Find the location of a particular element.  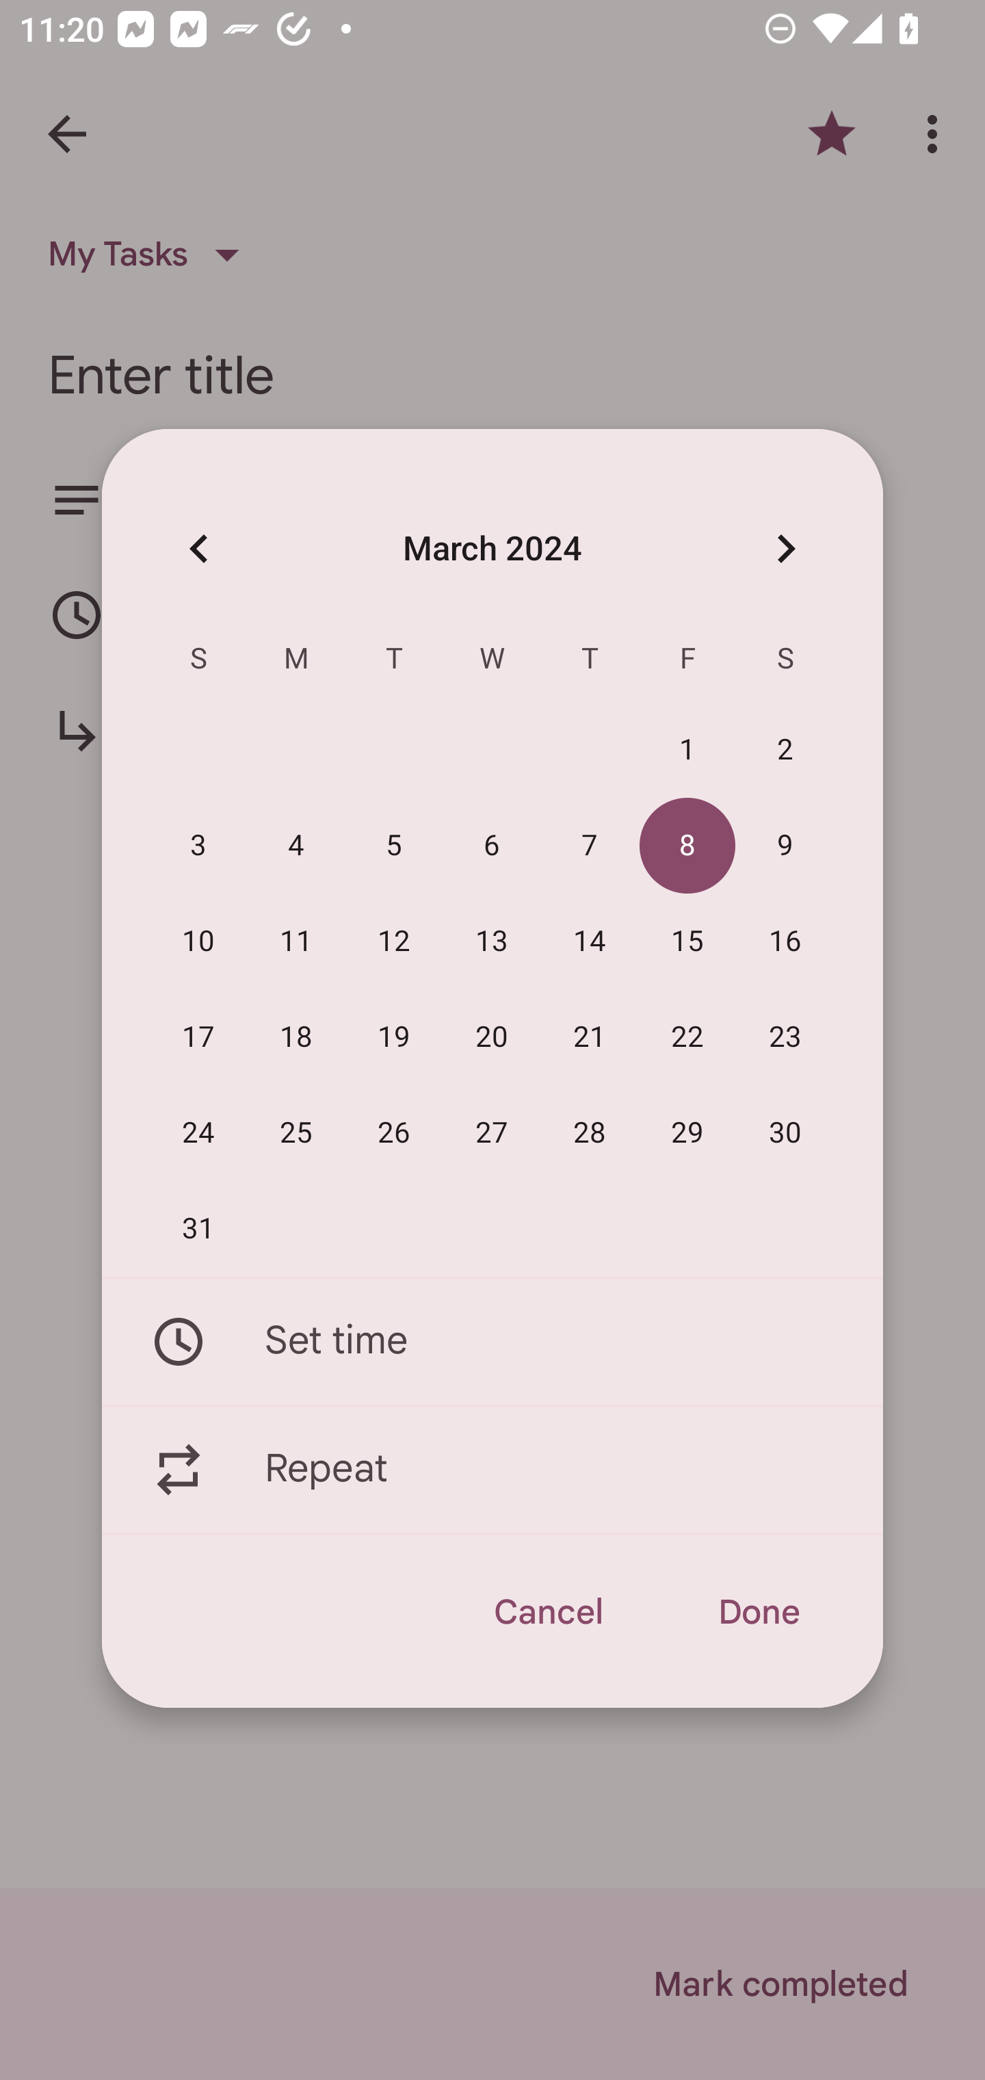

7 07 March 2024 is located at coordinates (590, 846).